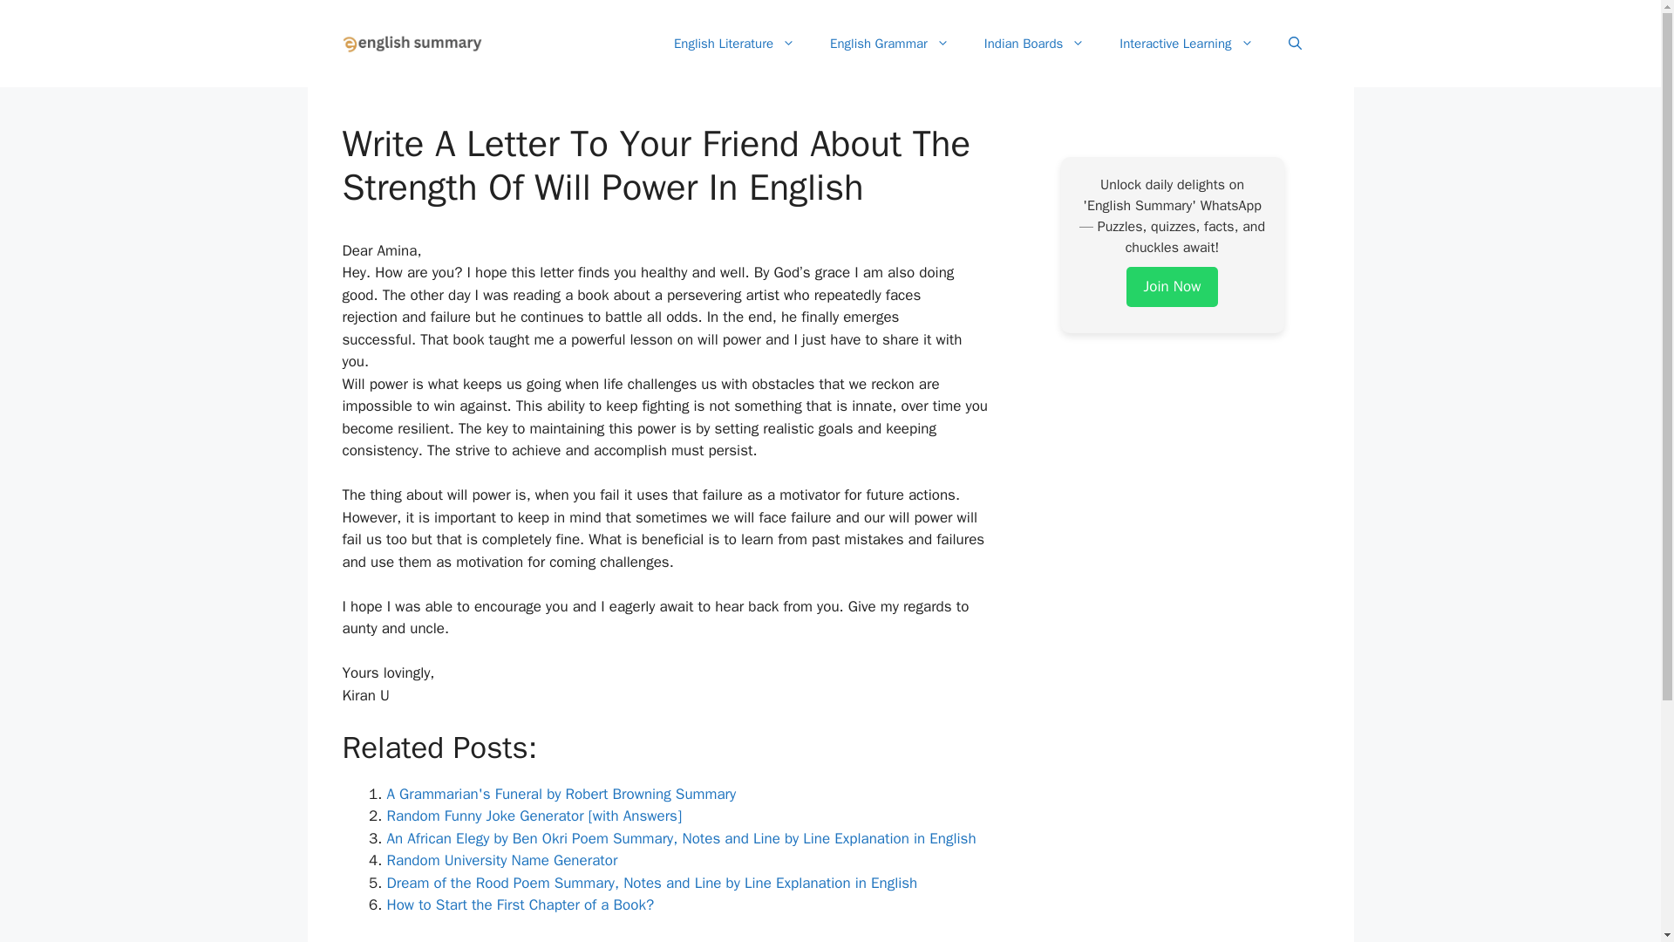 The image size is (1674, 942). I want to click on Interactive Learning, so click(1186, 44).